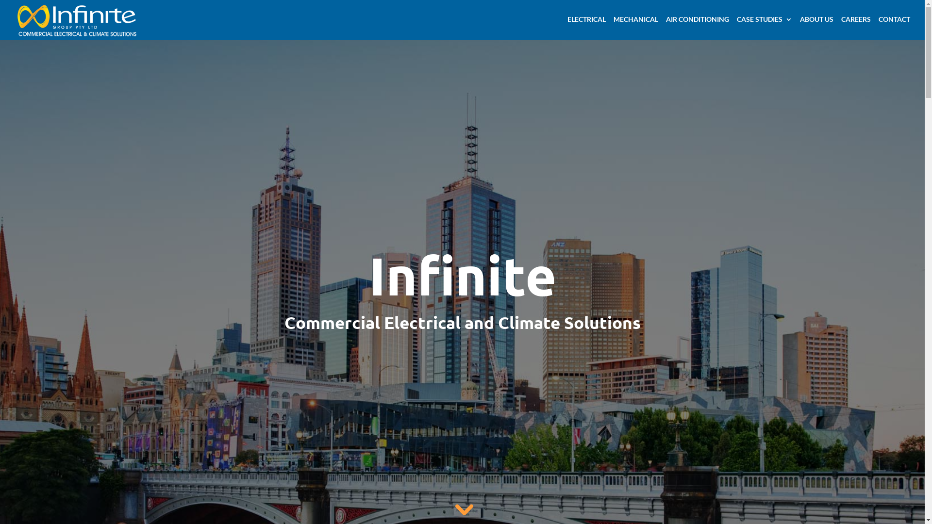  What do you see at coordinates (856, 28) in the screenshot?
I see `CAREERS` at bounding box center [856, 28].